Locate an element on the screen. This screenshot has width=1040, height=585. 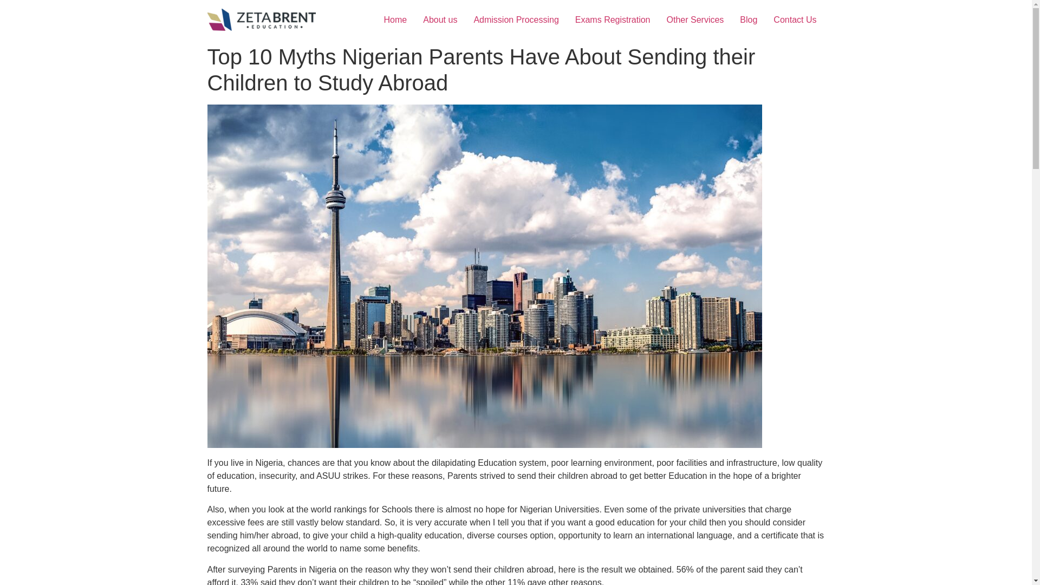
About us is located at coordinates (440, 19).